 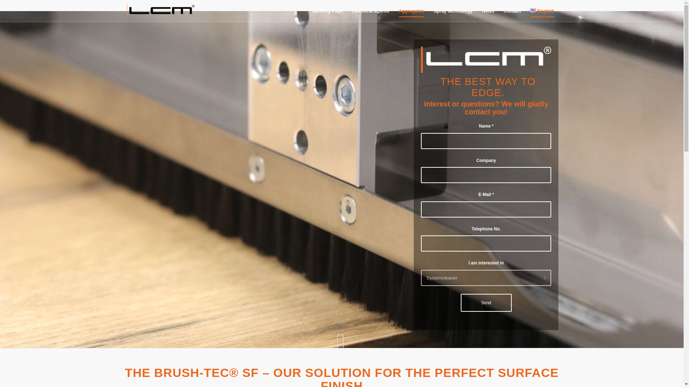 What do you see at coordinates (512, 11) in the screenshot?
I see `Contact` at bounding box center [512, 11].